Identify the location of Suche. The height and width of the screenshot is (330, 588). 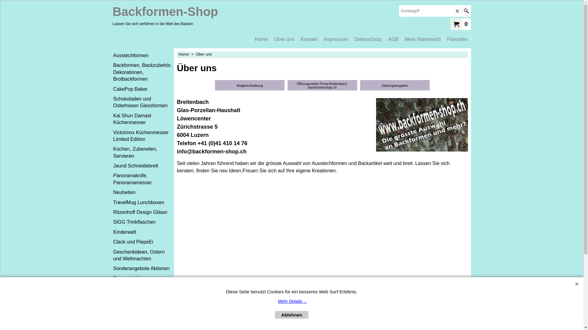
(466, 11).